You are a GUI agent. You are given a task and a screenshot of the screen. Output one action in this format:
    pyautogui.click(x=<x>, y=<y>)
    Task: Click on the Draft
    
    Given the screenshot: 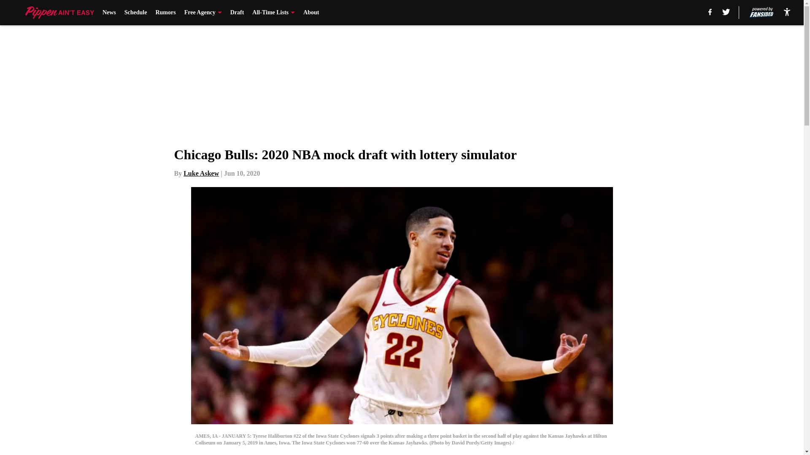 What is the action you would take?
    pyautogui.click(x=237, y=13)
    